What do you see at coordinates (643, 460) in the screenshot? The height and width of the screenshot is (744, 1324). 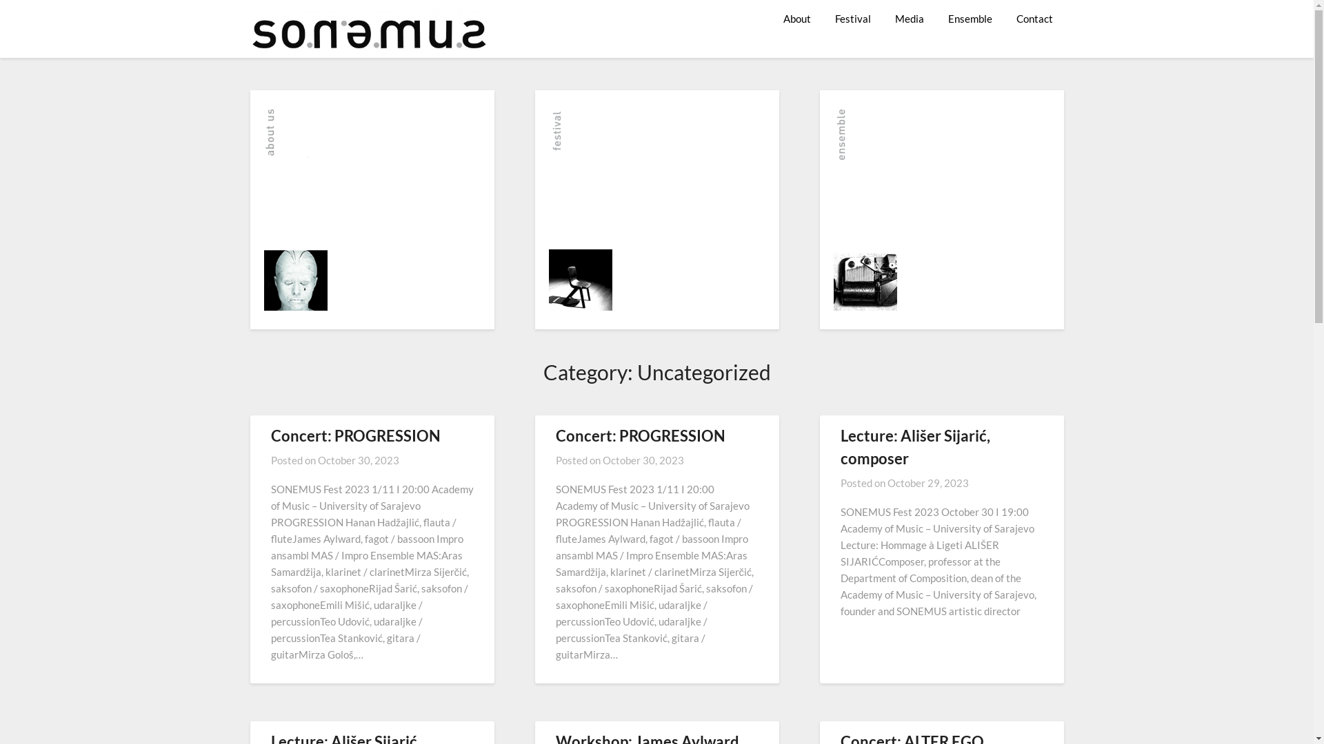 I see `October 30, 2023` at bounding box center [643, 460].